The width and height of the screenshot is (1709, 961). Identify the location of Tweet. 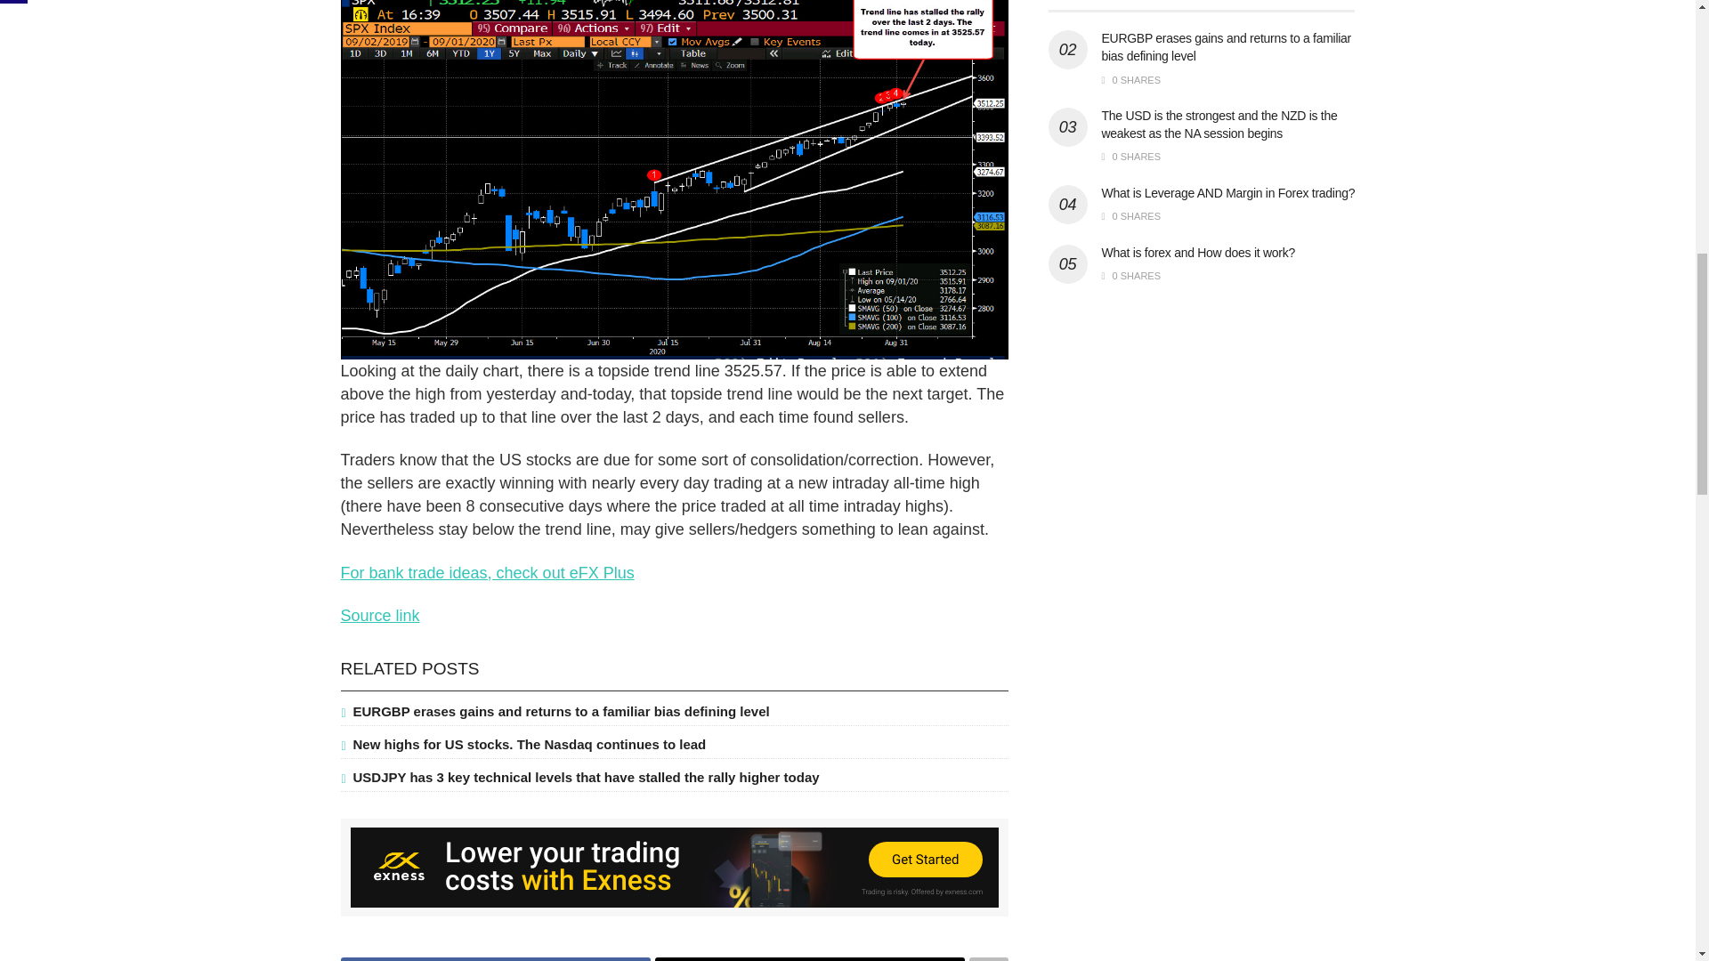
(810, 959).